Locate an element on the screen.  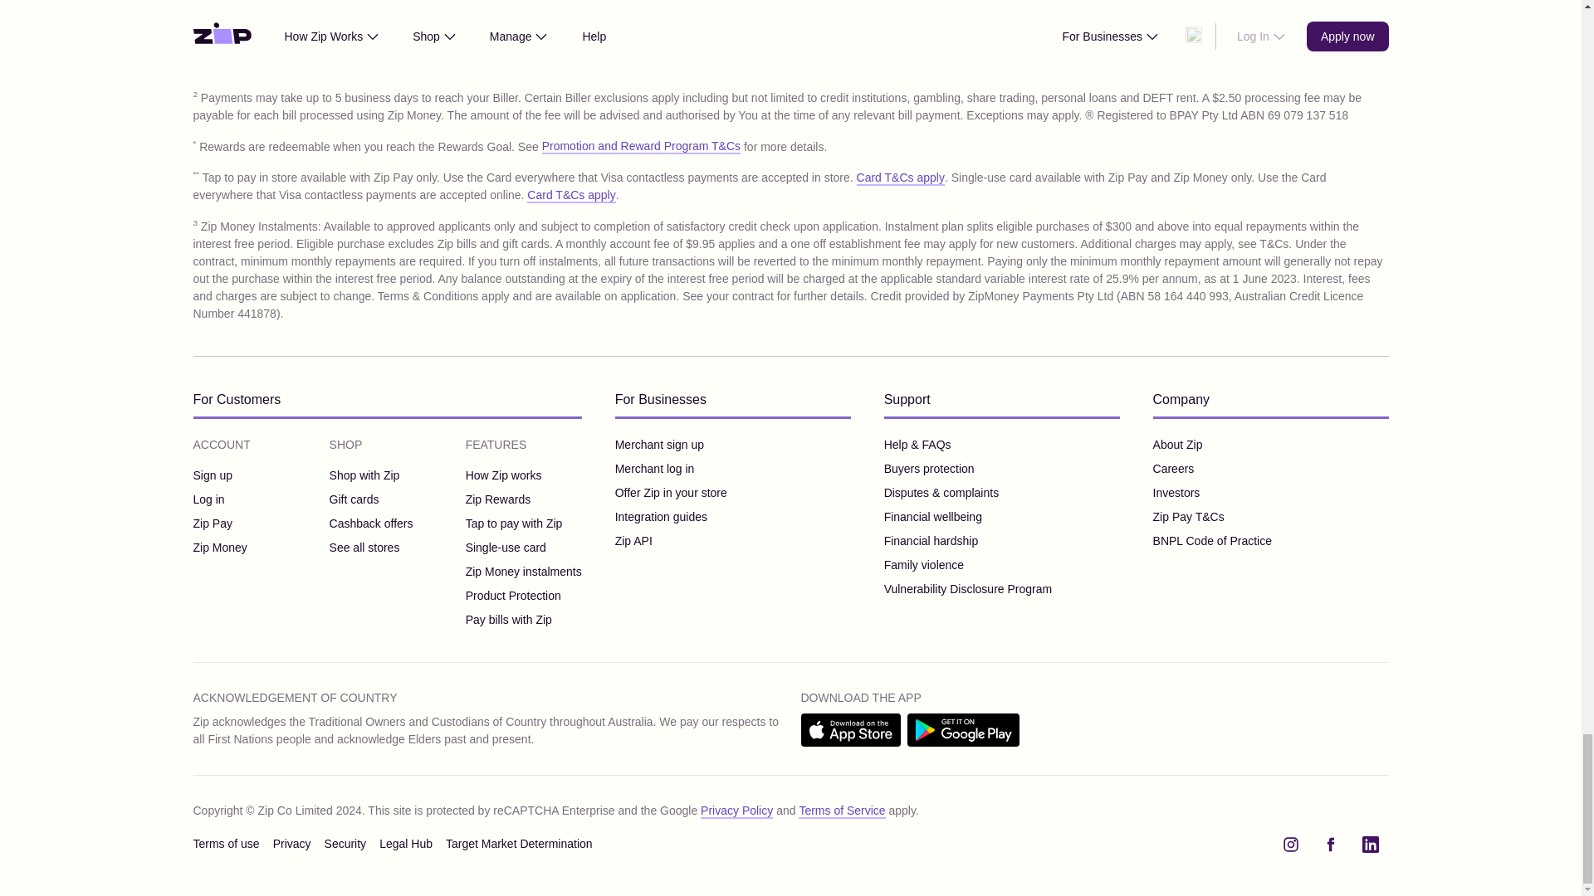
How Zip works is located at coordinates (523, 475).